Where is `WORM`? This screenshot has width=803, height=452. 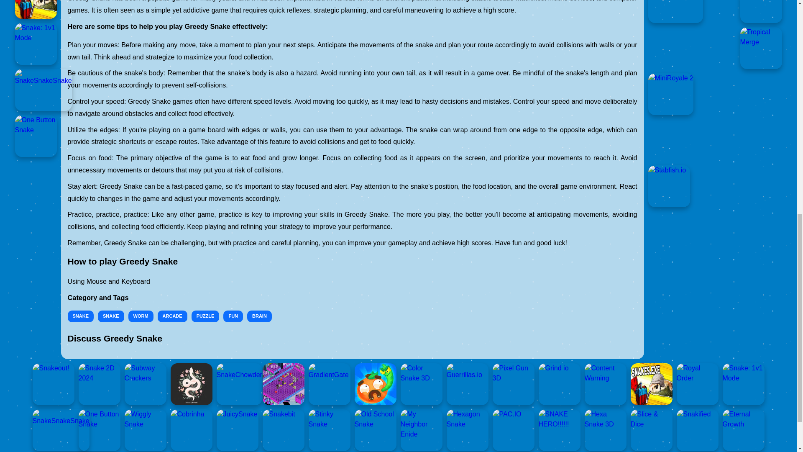
WORM is located at coordinates (141, 316).